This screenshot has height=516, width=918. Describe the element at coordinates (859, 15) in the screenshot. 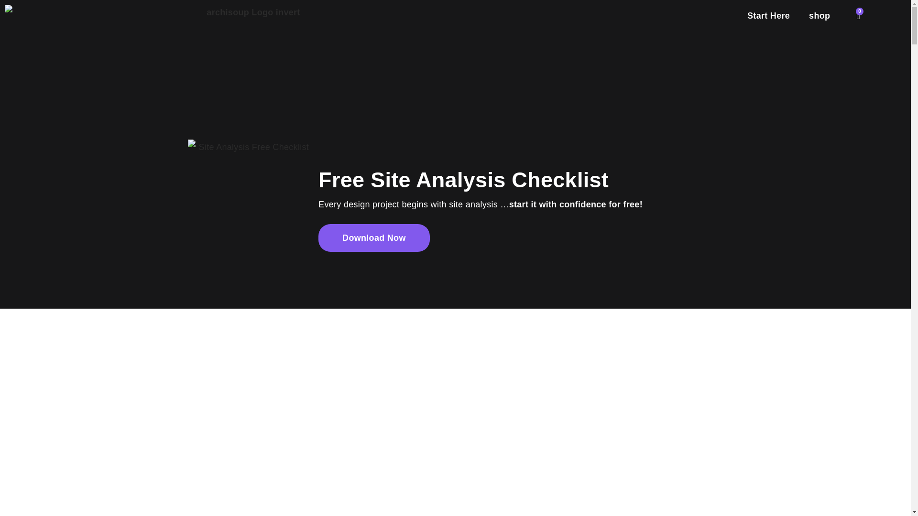

I see `0` at that location.